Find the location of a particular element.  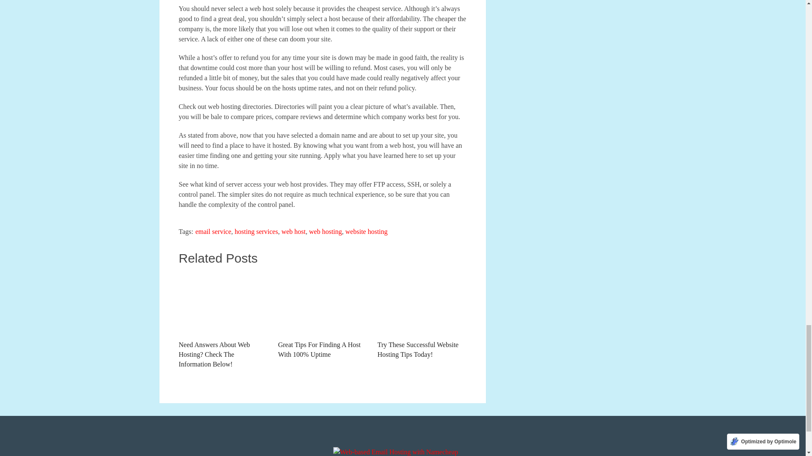

hosting services is located at coordinates (256, 231).